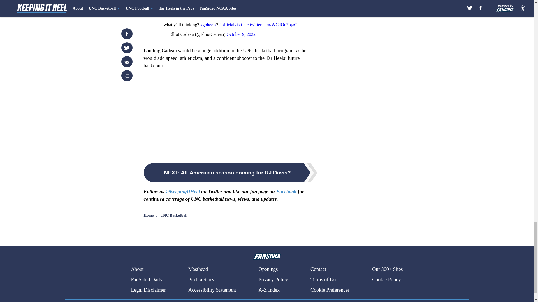  What do you see at coordinates (230, 173) in the screenshot?
I see `NEXT: All-American season coming for RJ Davis?` at bounding box center [230, 173].